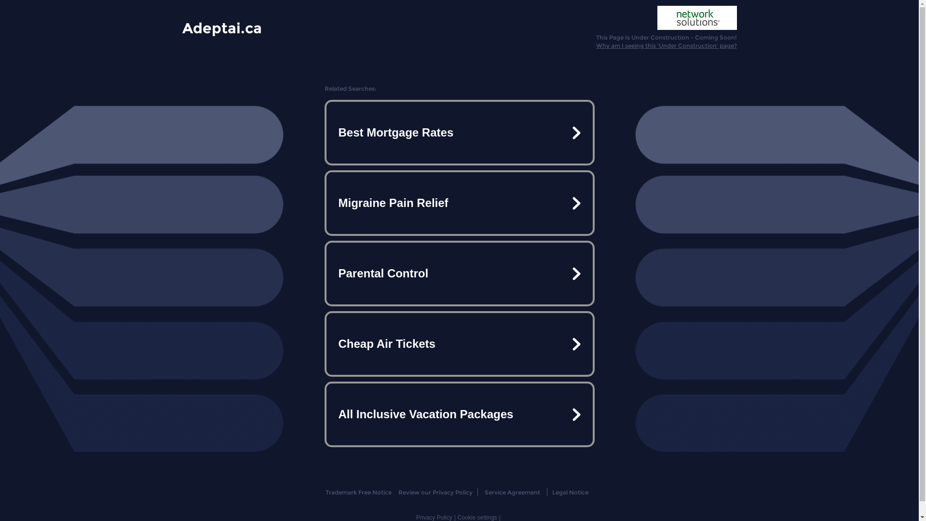 The height and width of the screenshot is (521, 926). Describe the element at coordinates (459, 274) in the screenshot. I see `Parental Control` at that location.